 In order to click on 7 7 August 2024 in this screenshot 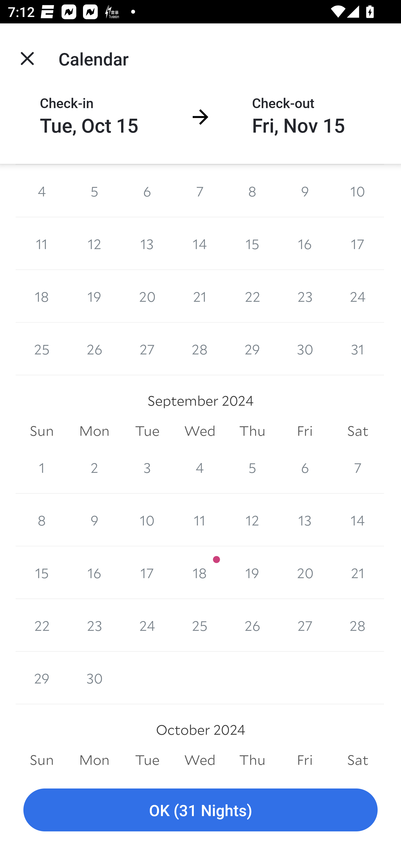, I will do `click(200, 191)`.